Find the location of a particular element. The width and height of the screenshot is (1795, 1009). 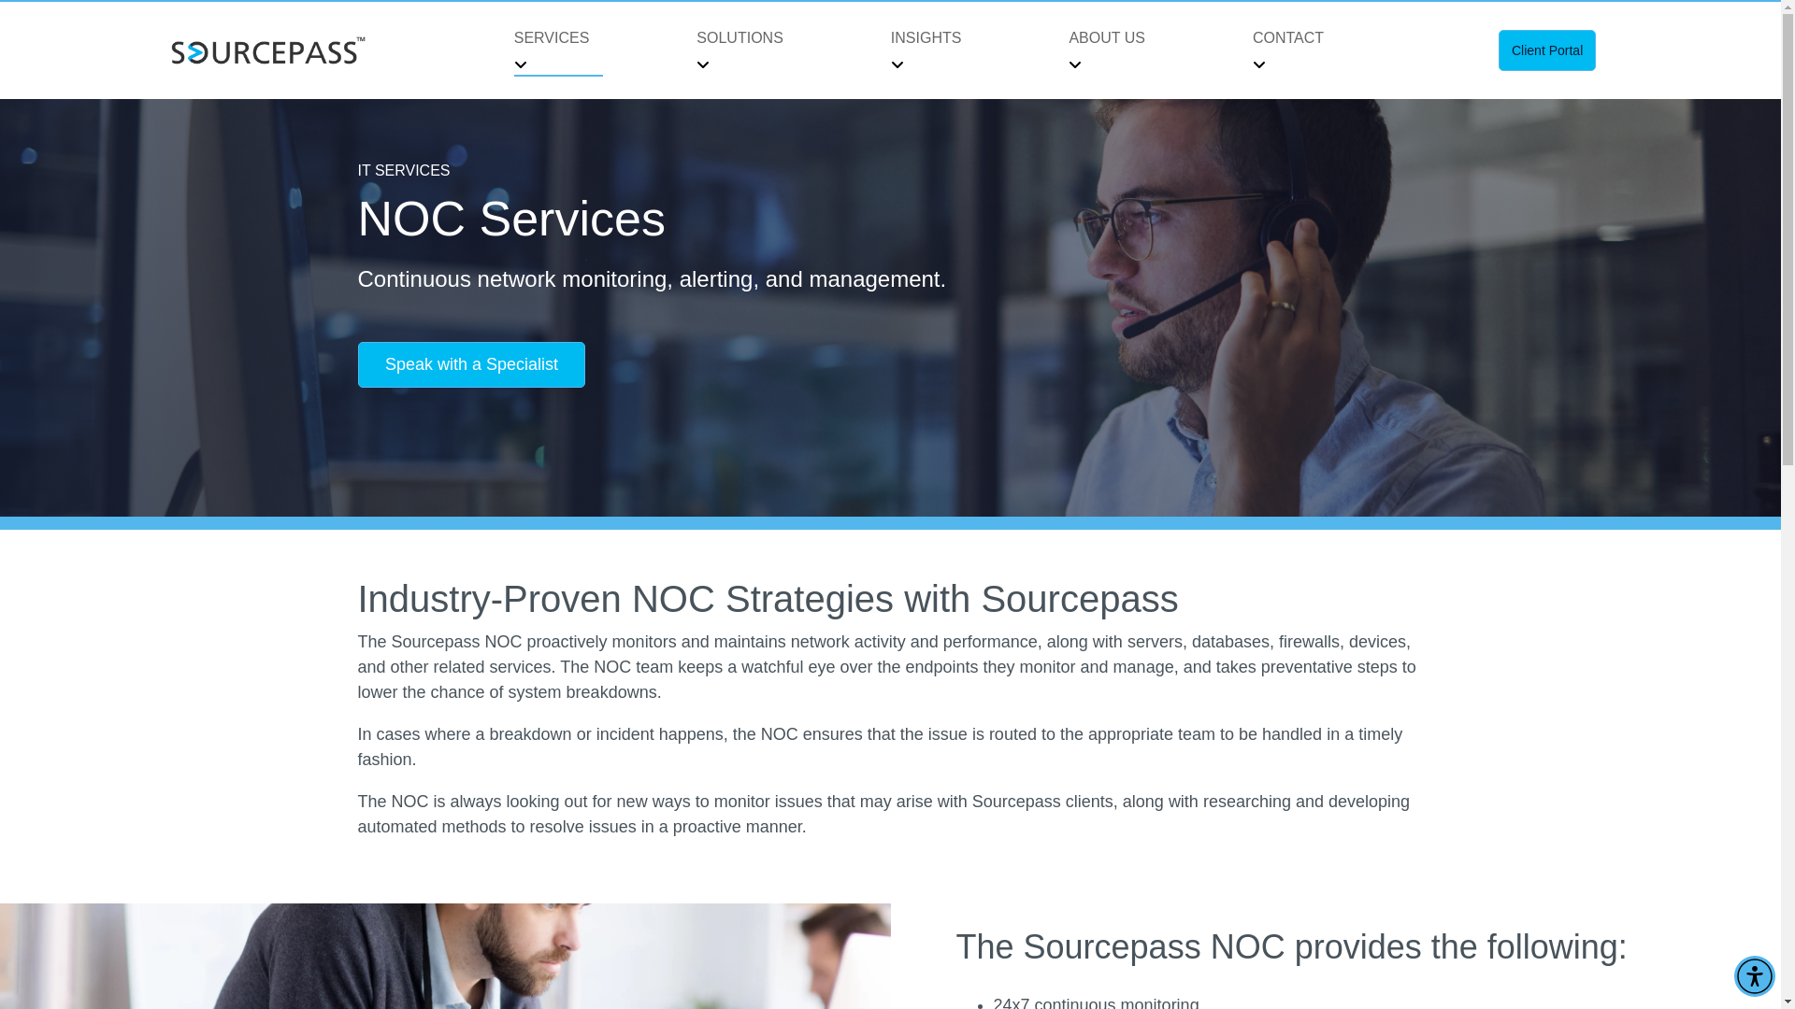

Accessibility Menu is located at coordinates (1754, 975).